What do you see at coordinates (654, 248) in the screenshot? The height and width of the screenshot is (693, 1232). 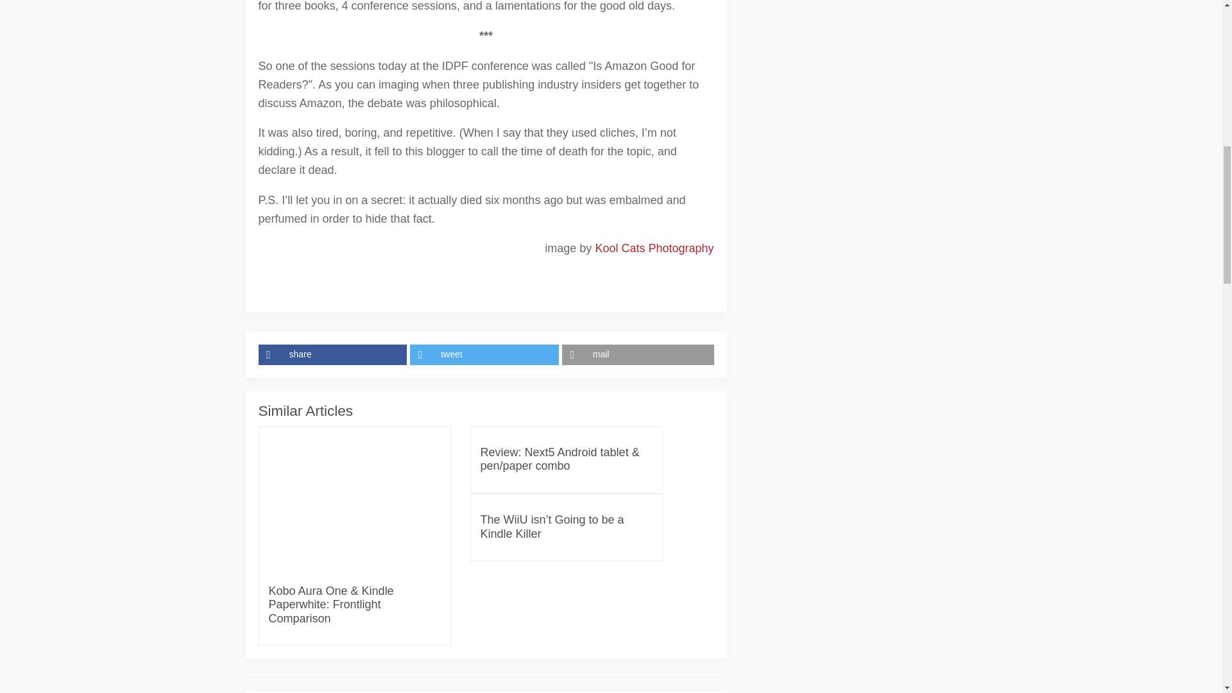 I see `Kool Cats Photography` at bounding box center [654, 248].